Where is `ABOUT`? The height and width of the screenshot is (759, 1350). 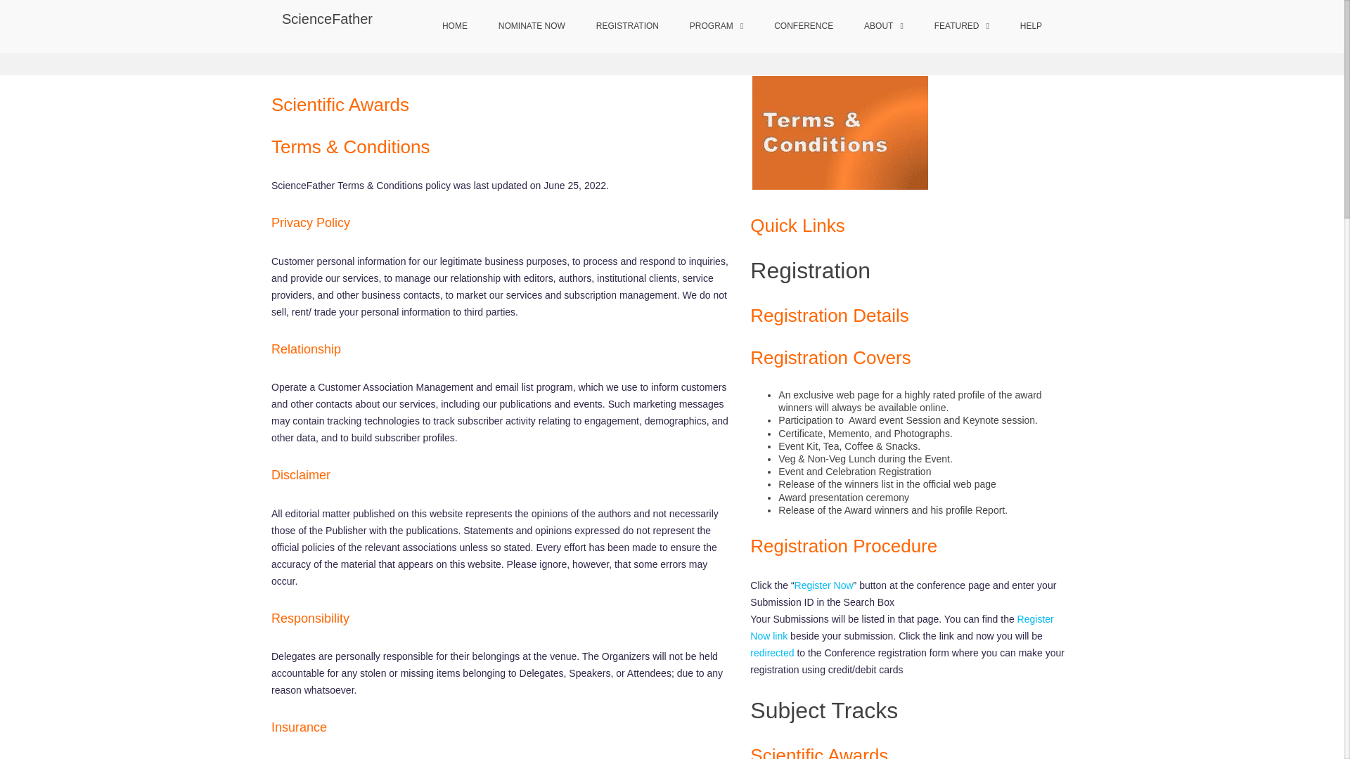 ABOUT is located at coordinates (884, 27).